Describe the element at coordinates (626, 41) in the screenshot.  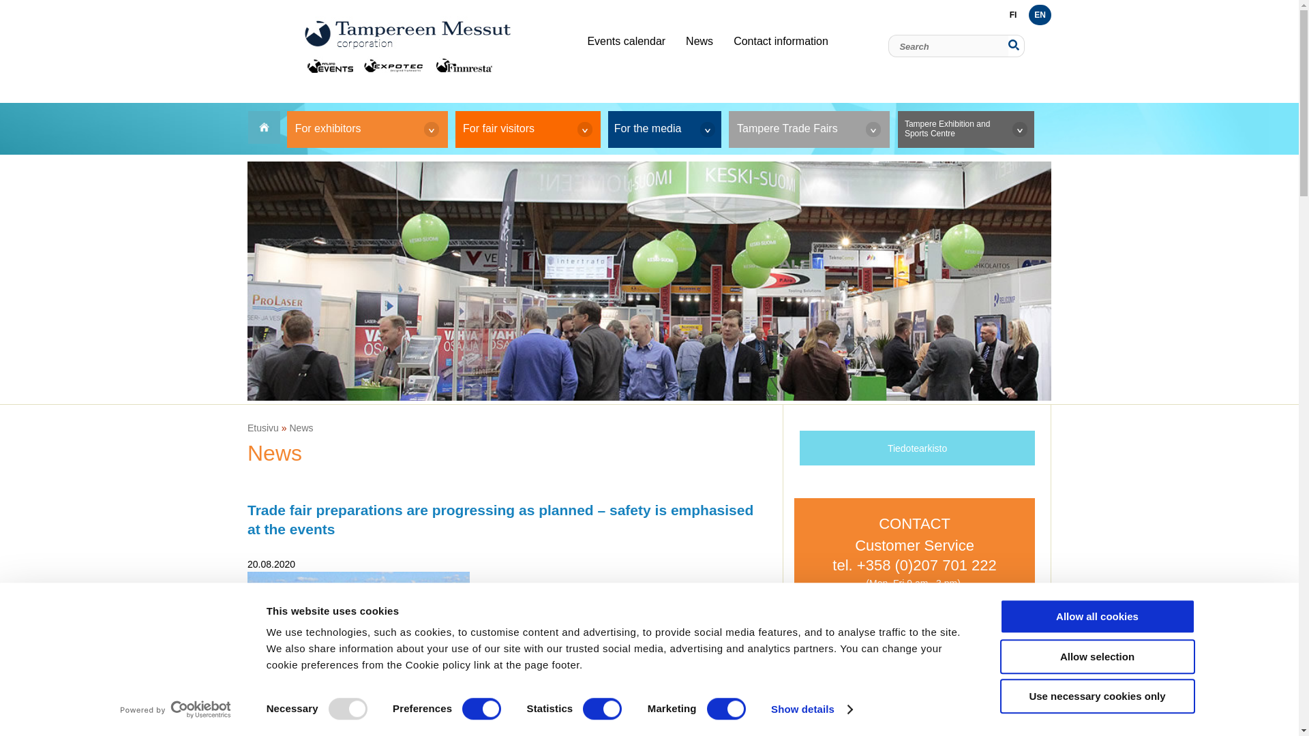
I see `Events calendar` at that location.